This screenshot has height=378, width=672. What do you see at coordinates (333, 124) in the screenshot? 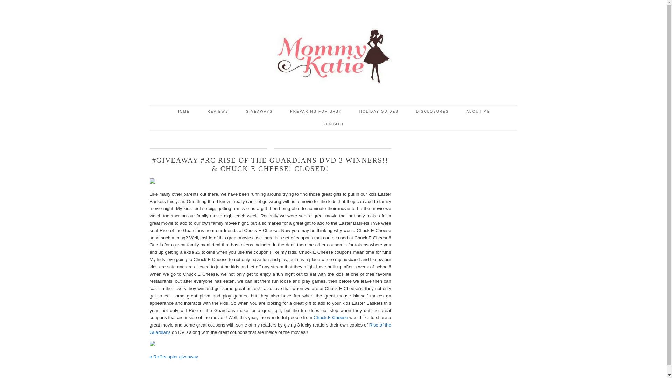
I see `CONTACT` at bounding box center [333, 124].